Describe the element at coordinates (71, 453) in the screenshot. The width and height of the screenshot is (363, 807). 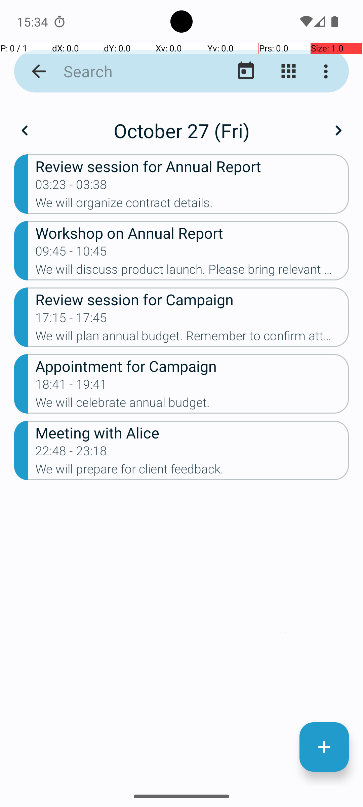
I see `22:48 - 23:18` at that location.